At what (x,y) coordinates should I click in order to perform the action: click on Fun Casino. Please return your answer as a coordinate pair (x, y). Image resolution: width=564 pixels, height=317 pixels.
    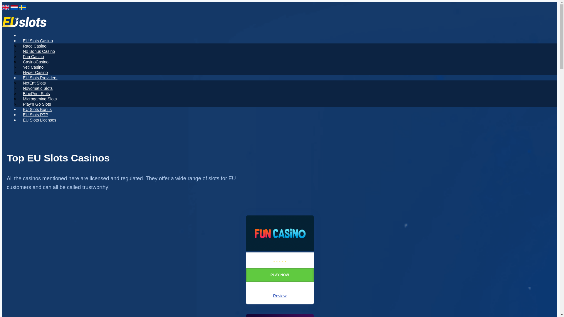
    Looking at the image, I should click on (33, 56).